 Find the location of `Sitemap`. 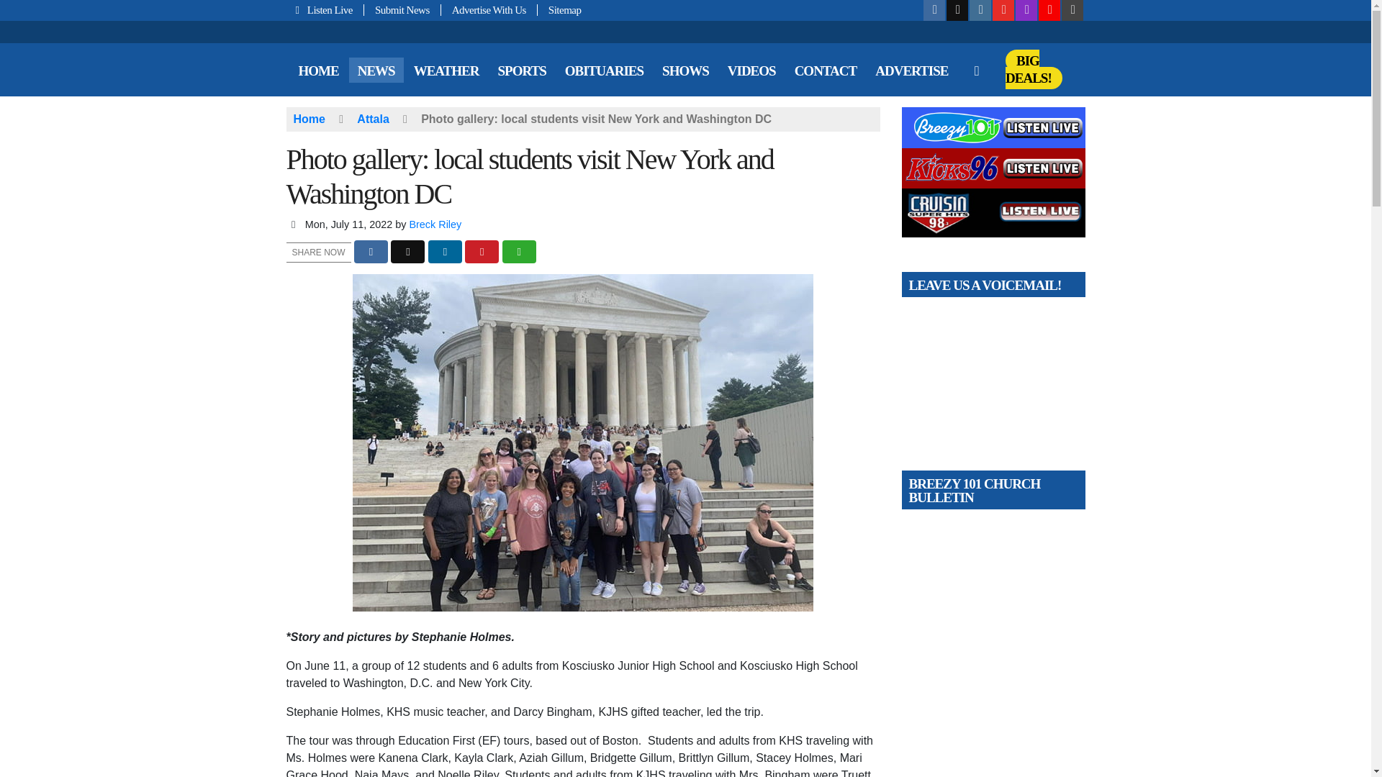

Sitemap is located at coordinates (559, 10).